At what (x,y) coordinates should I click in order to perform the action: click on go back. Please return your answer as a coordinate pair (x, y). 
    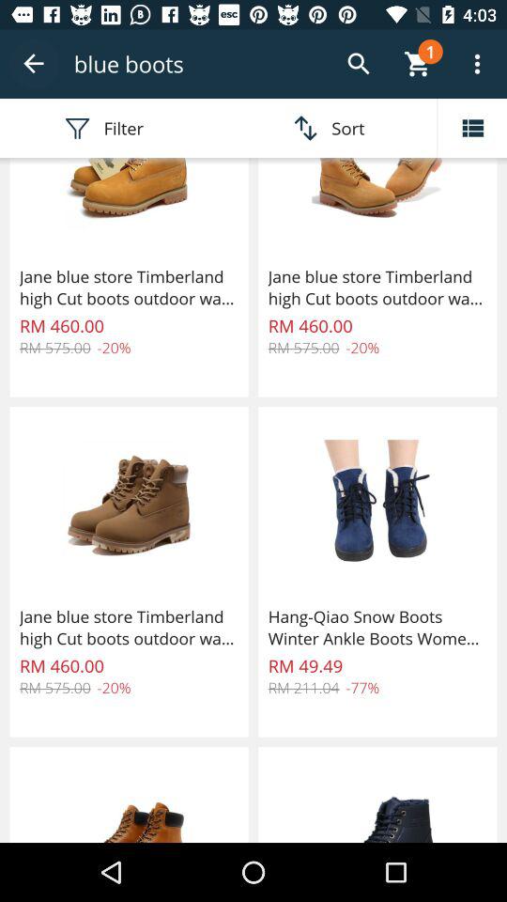
    Looking at the image, I should click on (34, 64).